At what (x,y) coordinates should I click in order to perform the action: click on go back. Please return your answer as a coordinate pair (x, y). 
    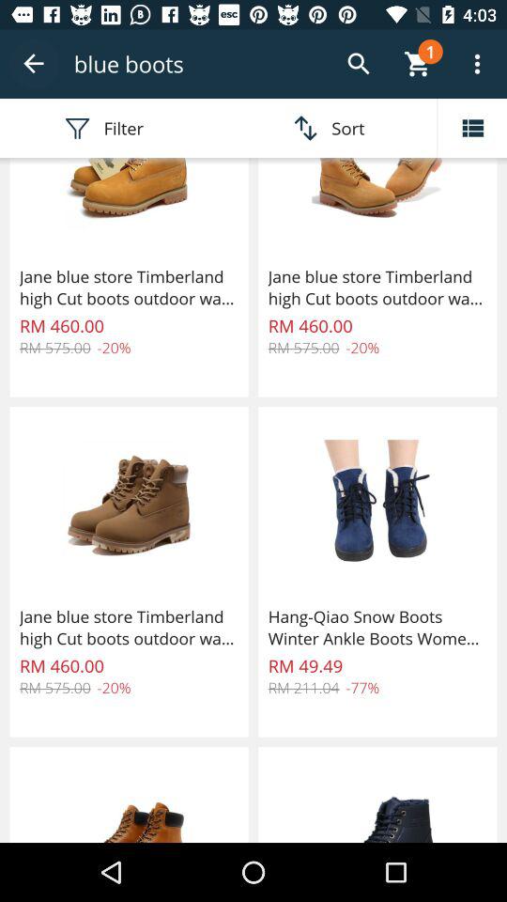
    Looking at the image, I should click on (34, 64).